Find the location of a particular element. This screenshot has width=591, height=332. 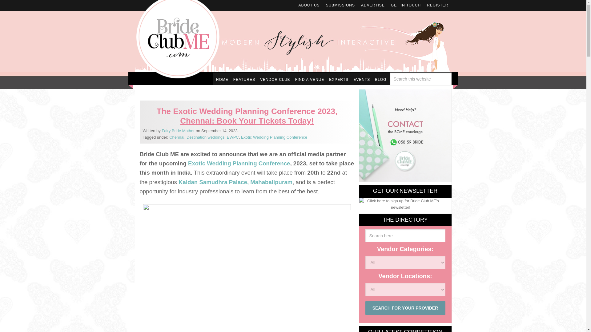

ABOUT US is located at coordinates (309, 5).